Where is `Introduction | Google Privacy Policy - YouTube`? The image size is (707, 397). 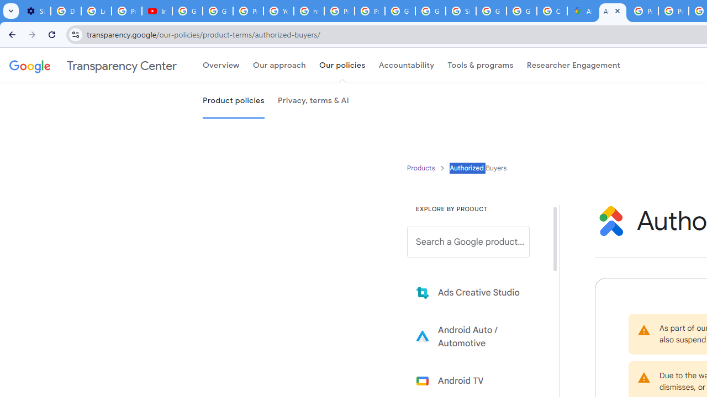 Introduction | Google Privacy Policy - YouTube is located at coordinates (157, 11).